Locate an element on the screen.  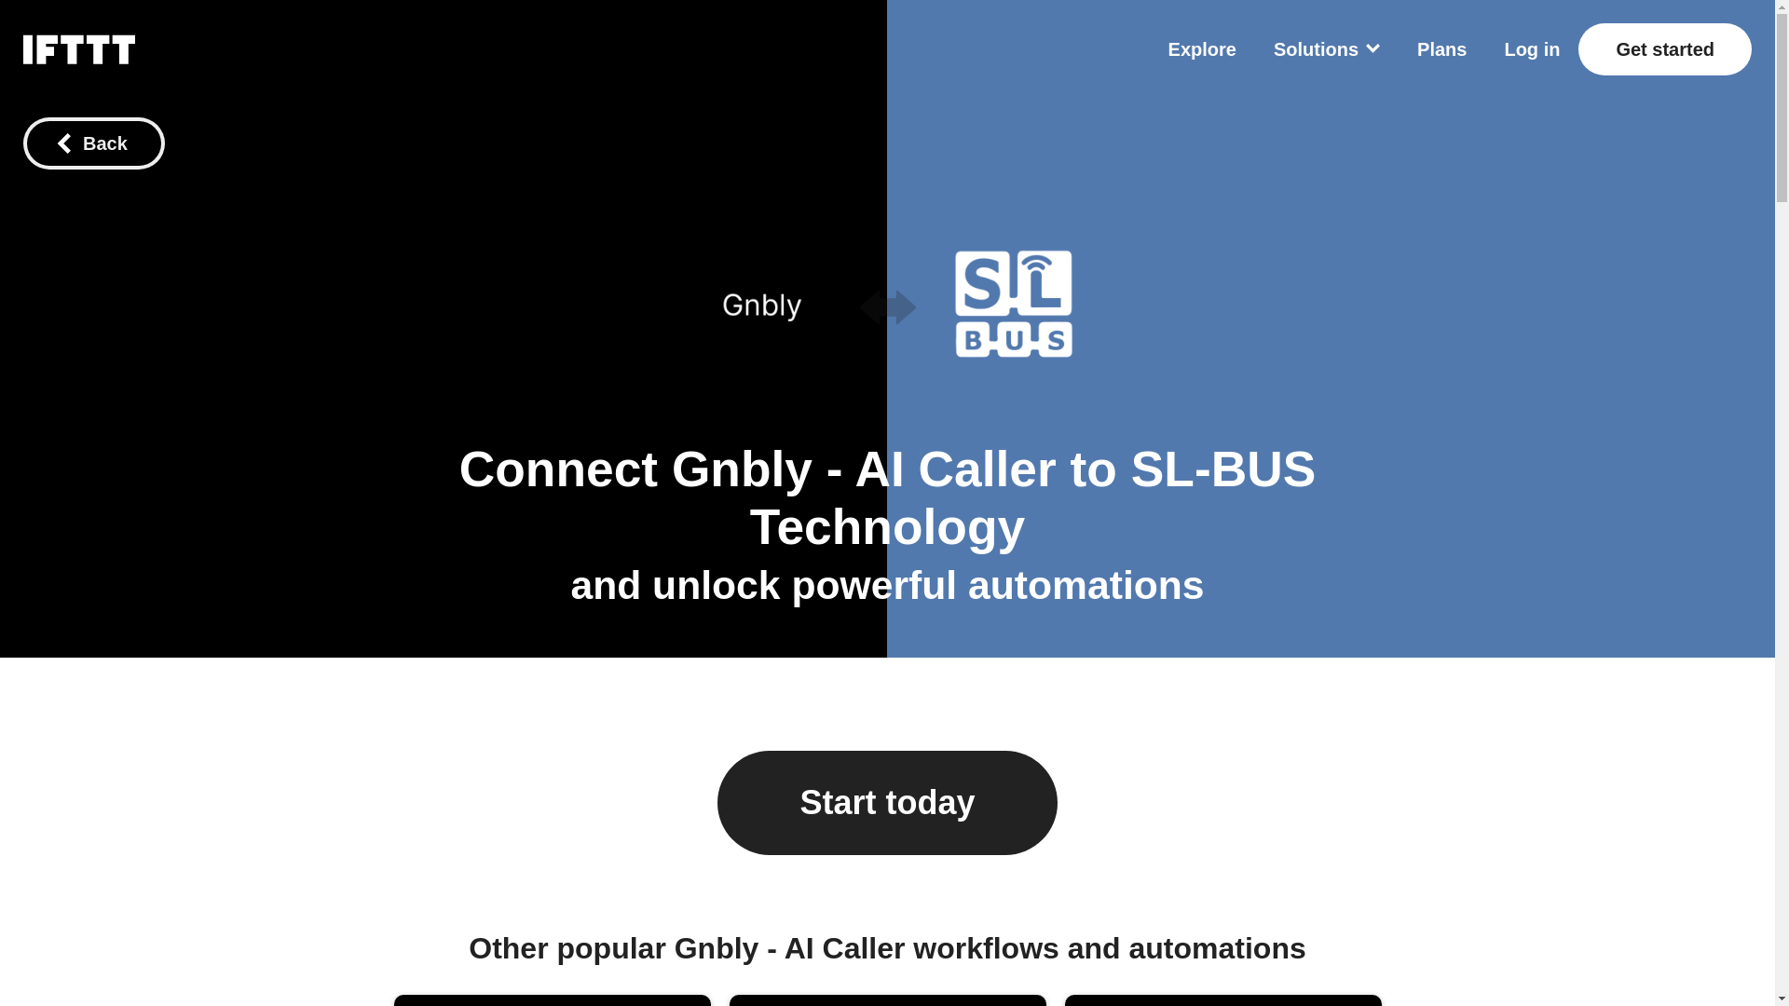
Explore is located at coordinates (1202, 48).